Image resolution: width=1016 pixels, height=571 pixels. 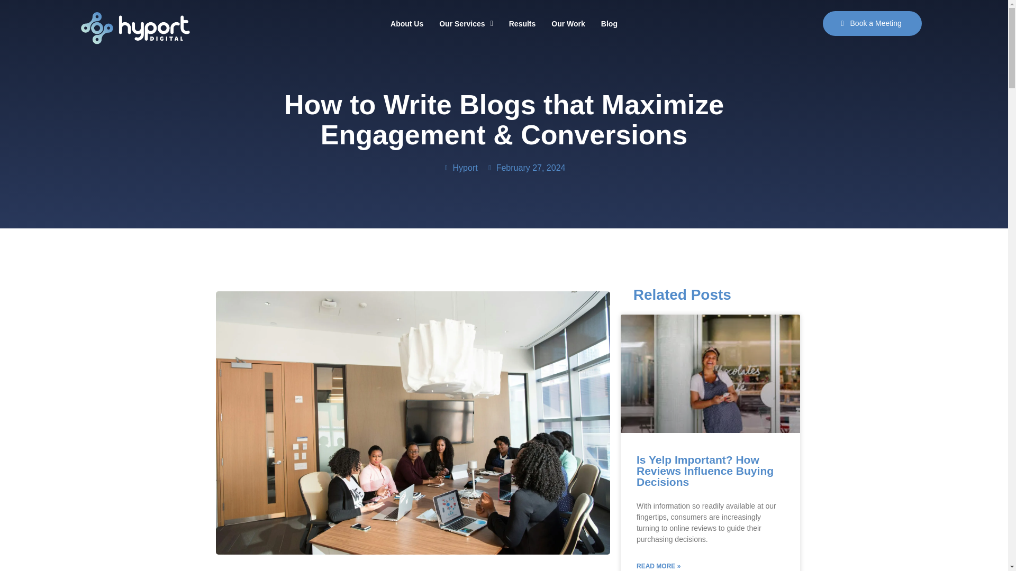 I want to click on About Us, so click(x=522, y=23).